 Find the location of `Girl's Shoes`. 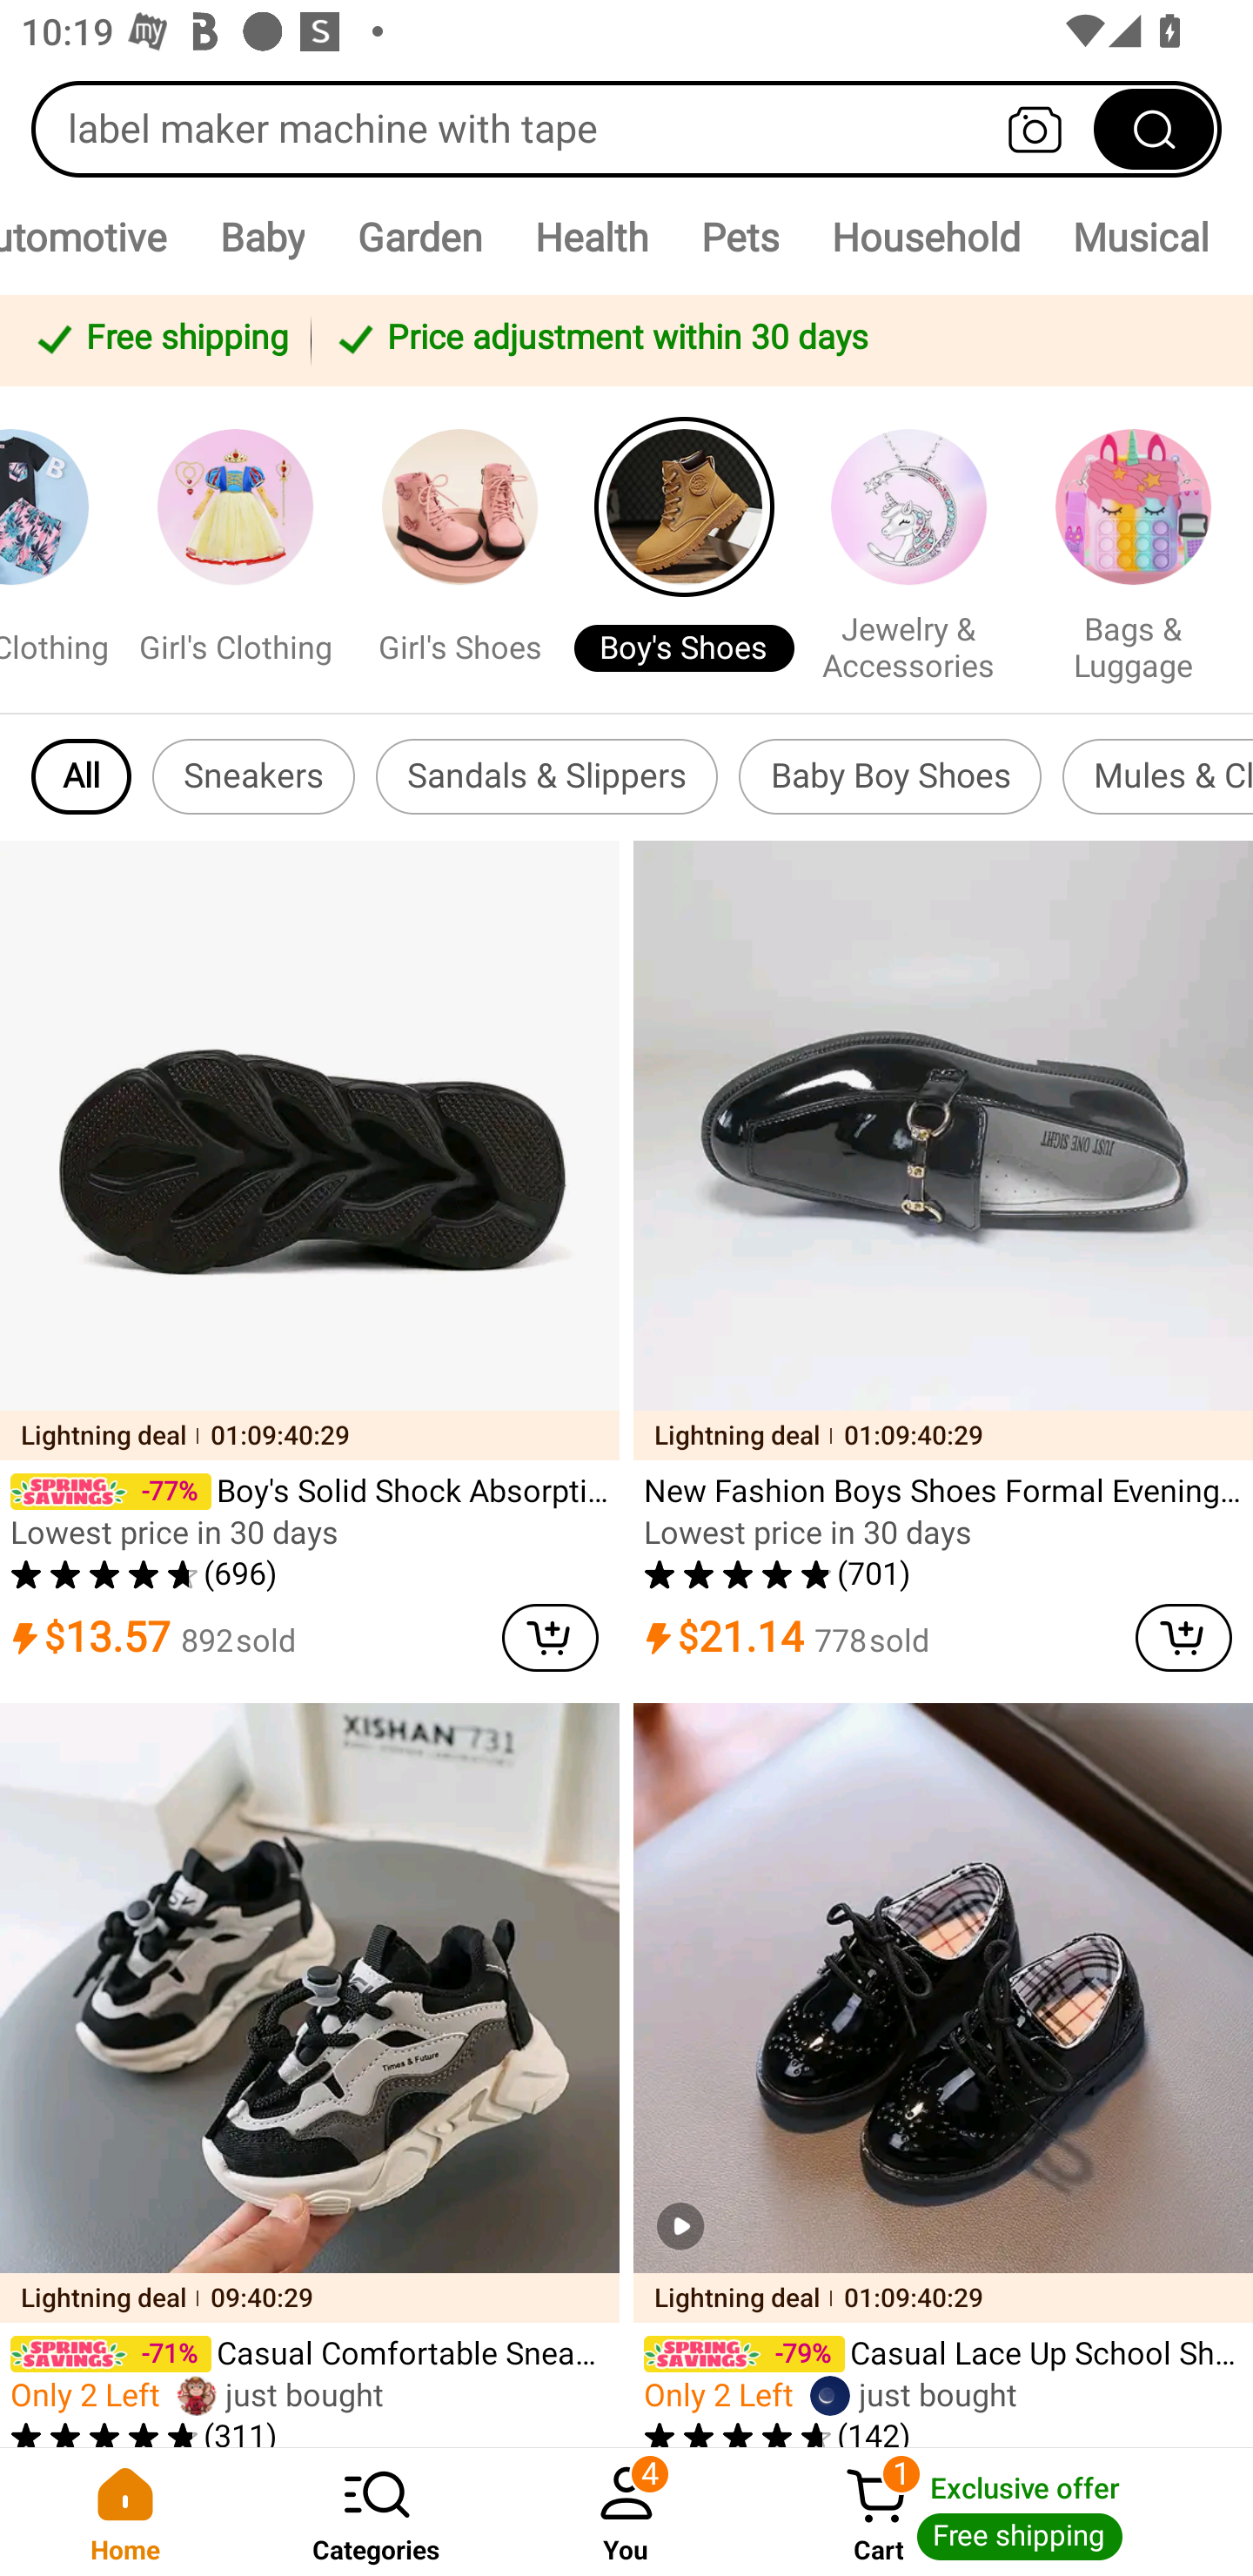

Girl's Shoes is located at coordinates (459, 548).